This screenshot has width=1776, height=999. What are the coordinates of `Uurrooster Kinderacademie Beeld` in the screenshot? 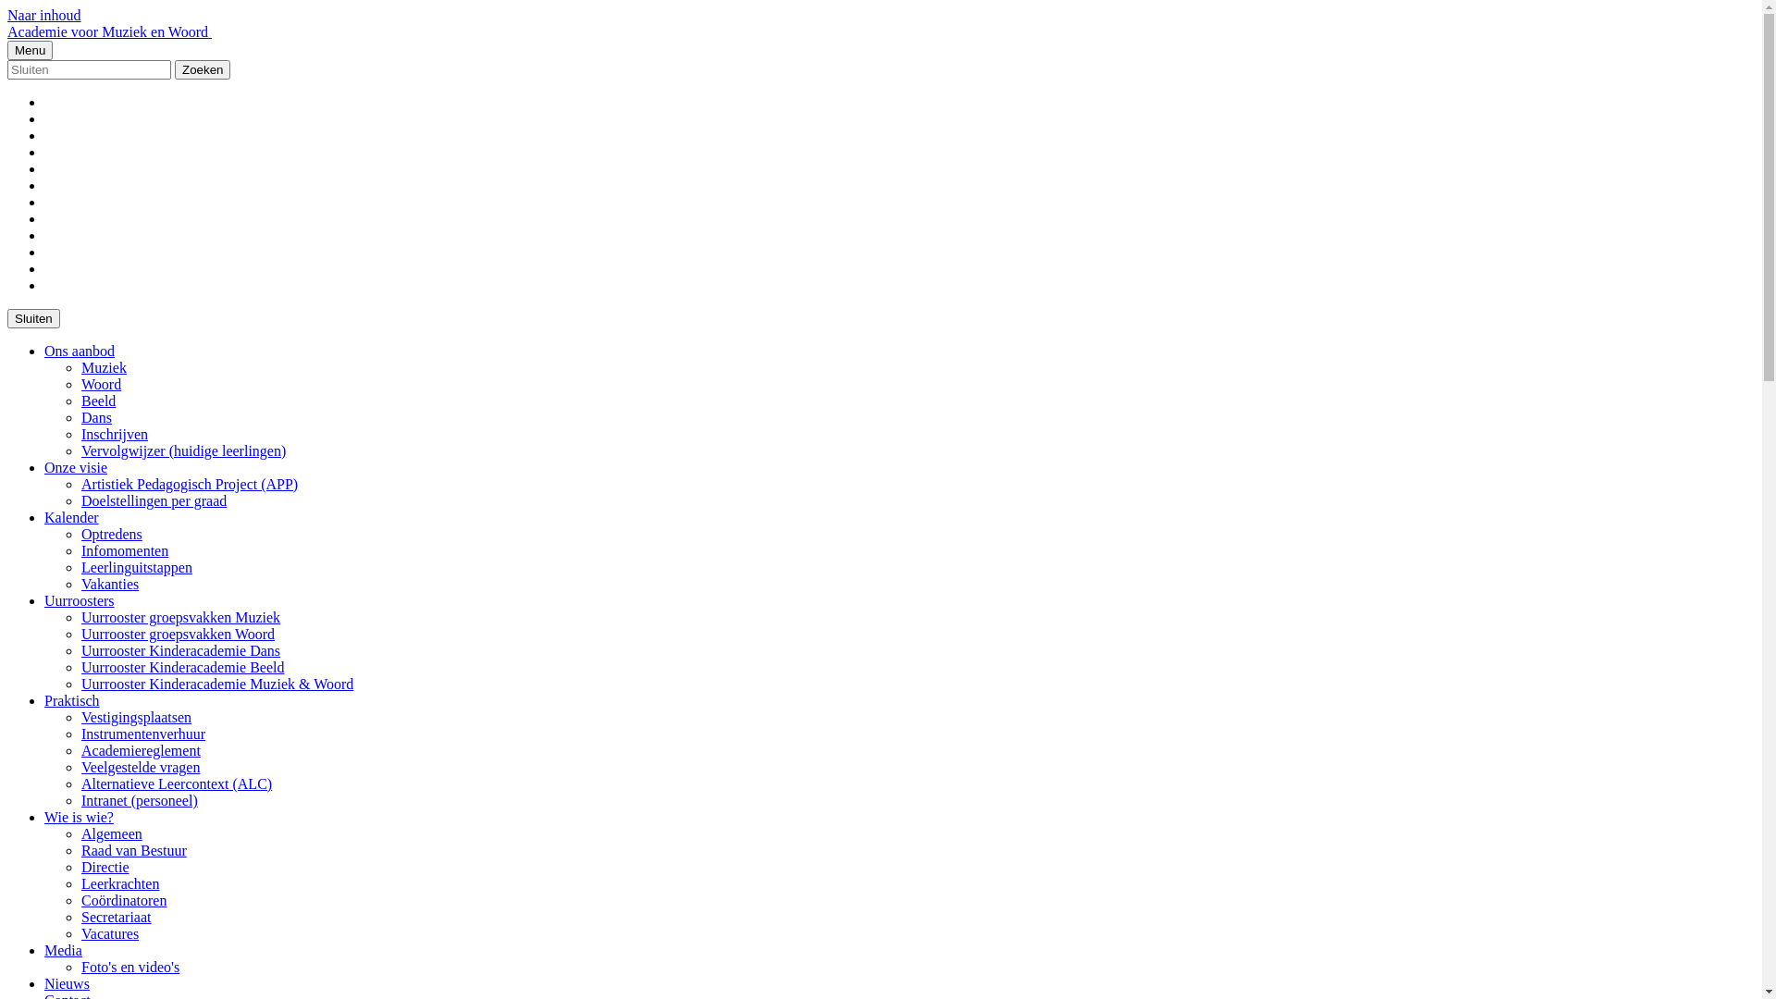 It's located at (183, 668).